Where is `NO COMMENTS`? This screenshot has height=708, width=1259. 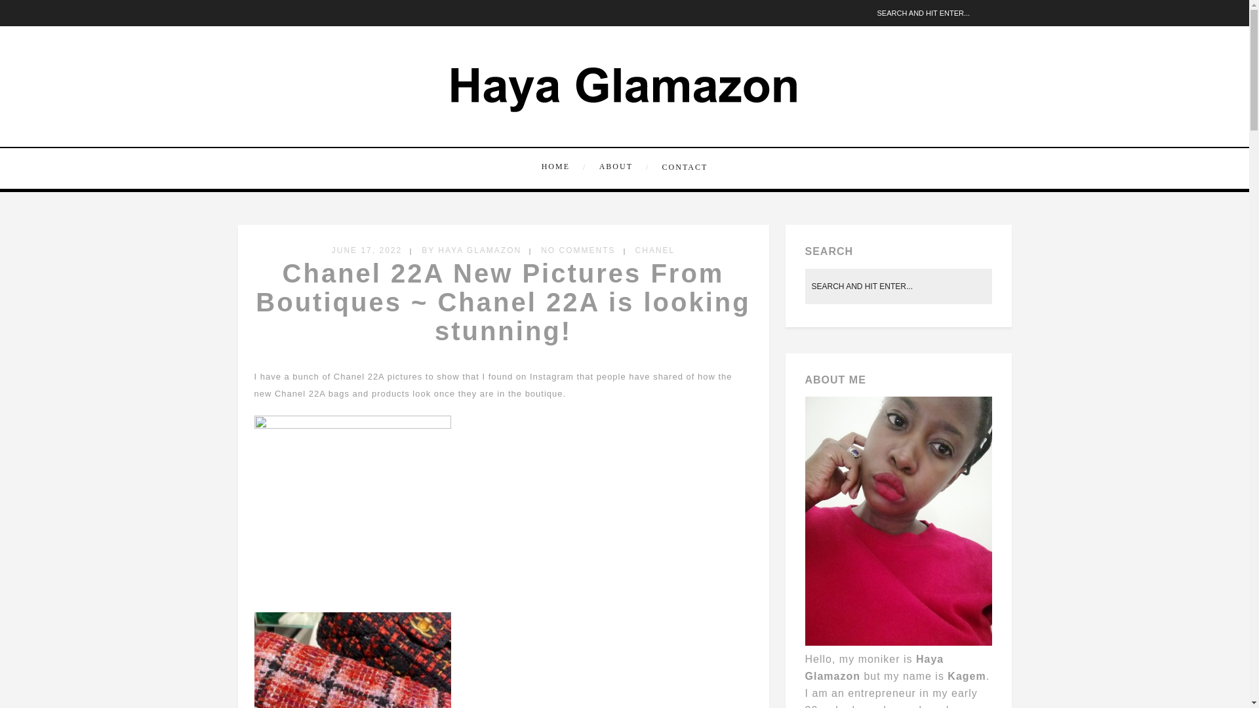 NO COMMENTS is located at coordinates (578, 250).